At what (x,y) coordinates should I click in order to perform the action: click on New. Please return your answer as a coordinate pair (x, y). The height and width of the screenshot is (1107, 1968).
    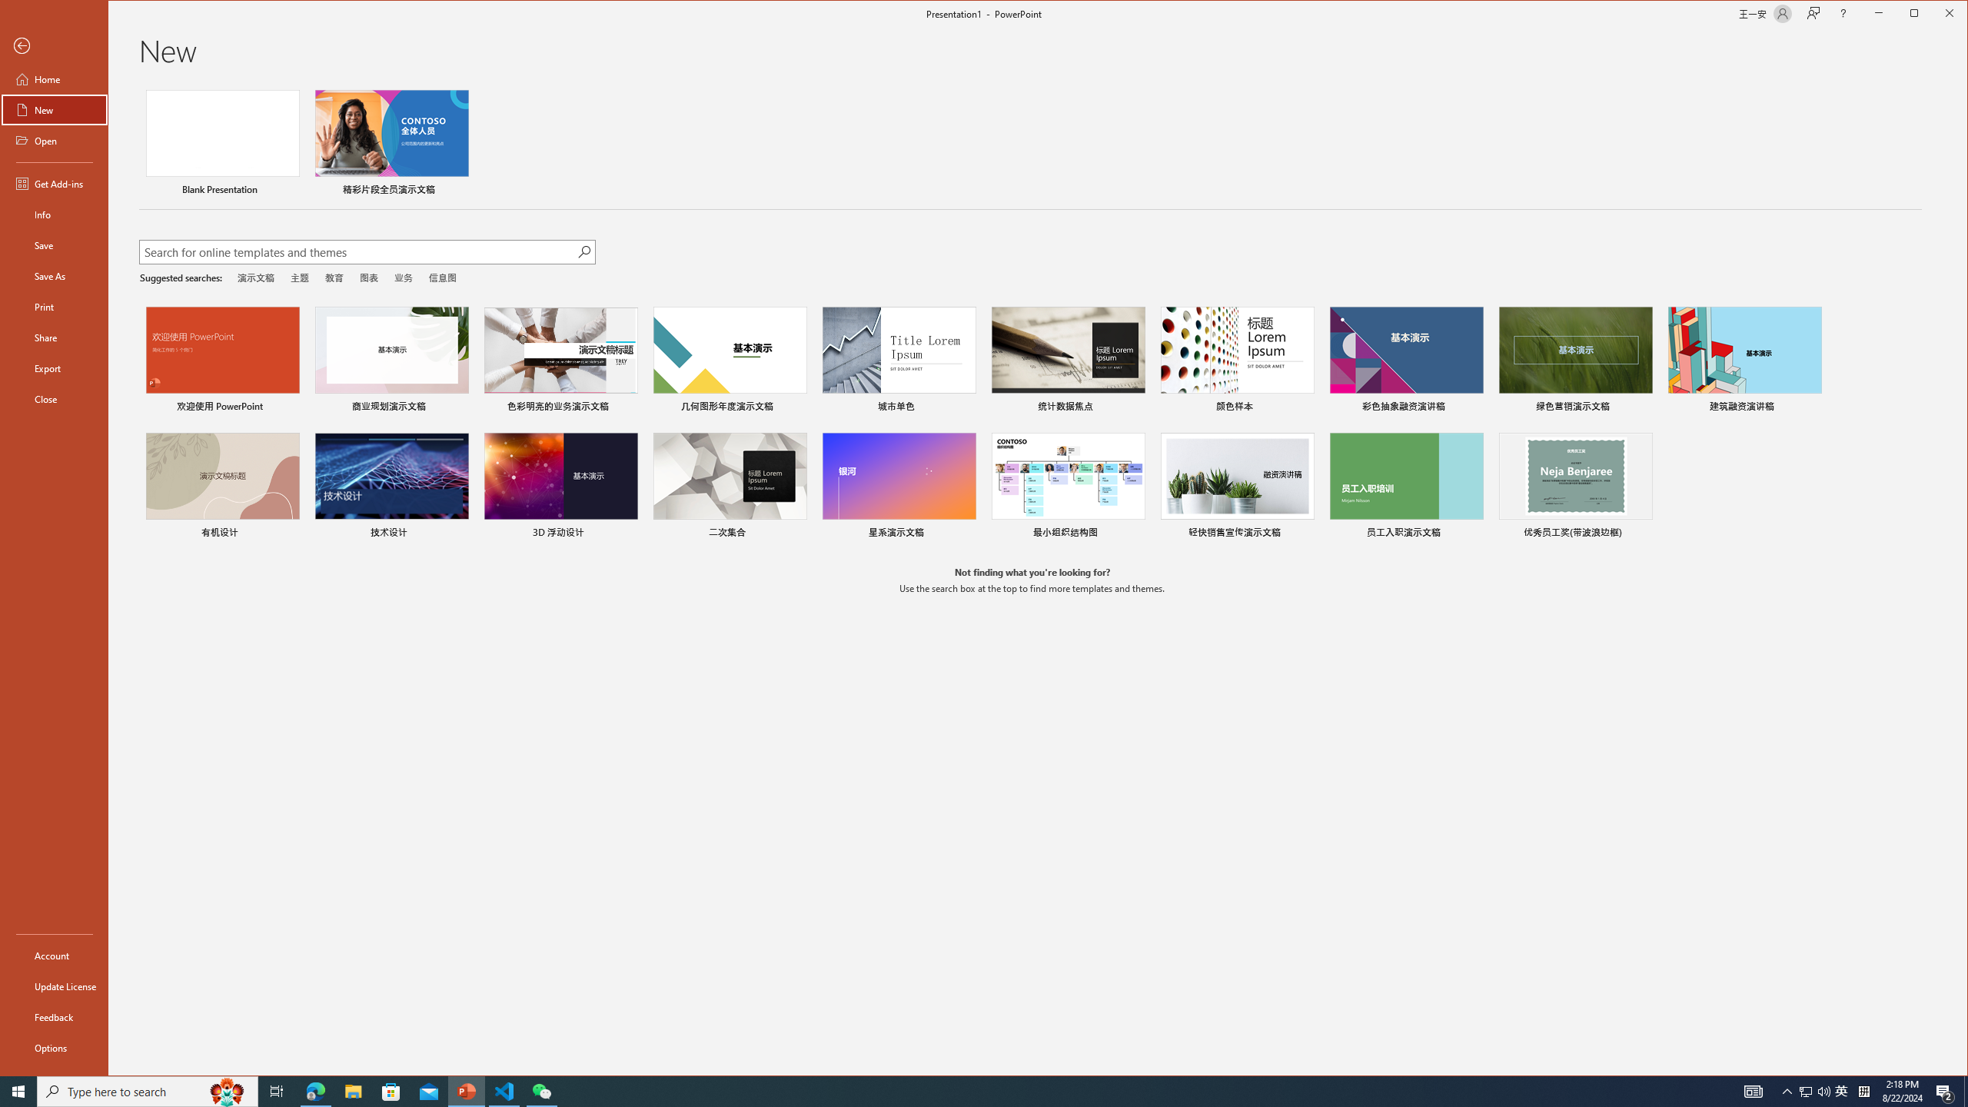
    Looking at the image, I should click on (54, 109).